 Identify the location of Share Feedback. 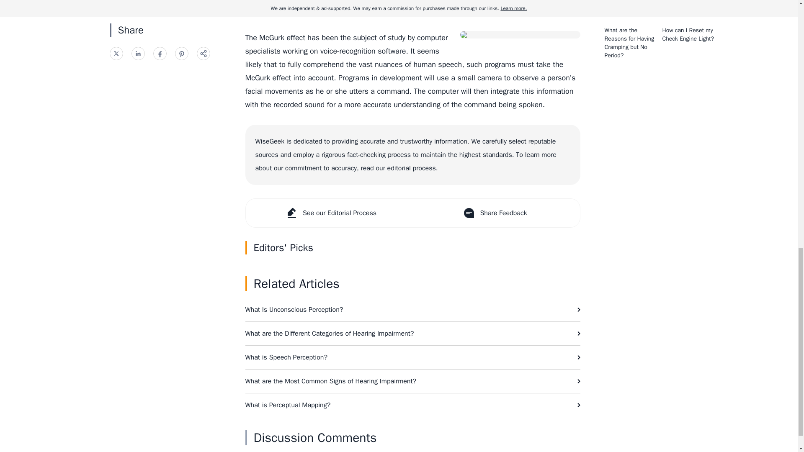
(496, 213).